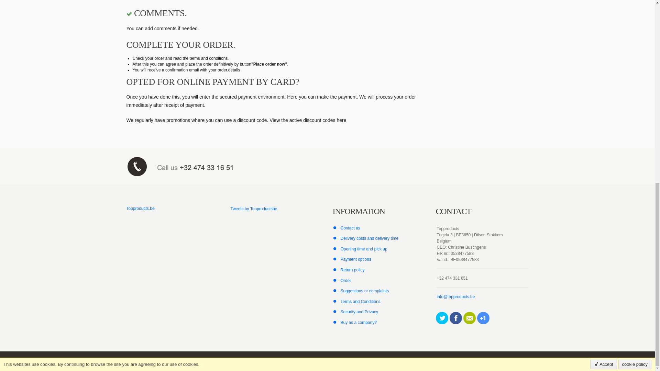 The height and width of the screenshot is (371, 660). I want to click on Return policy topproducts, so click(352, 270).